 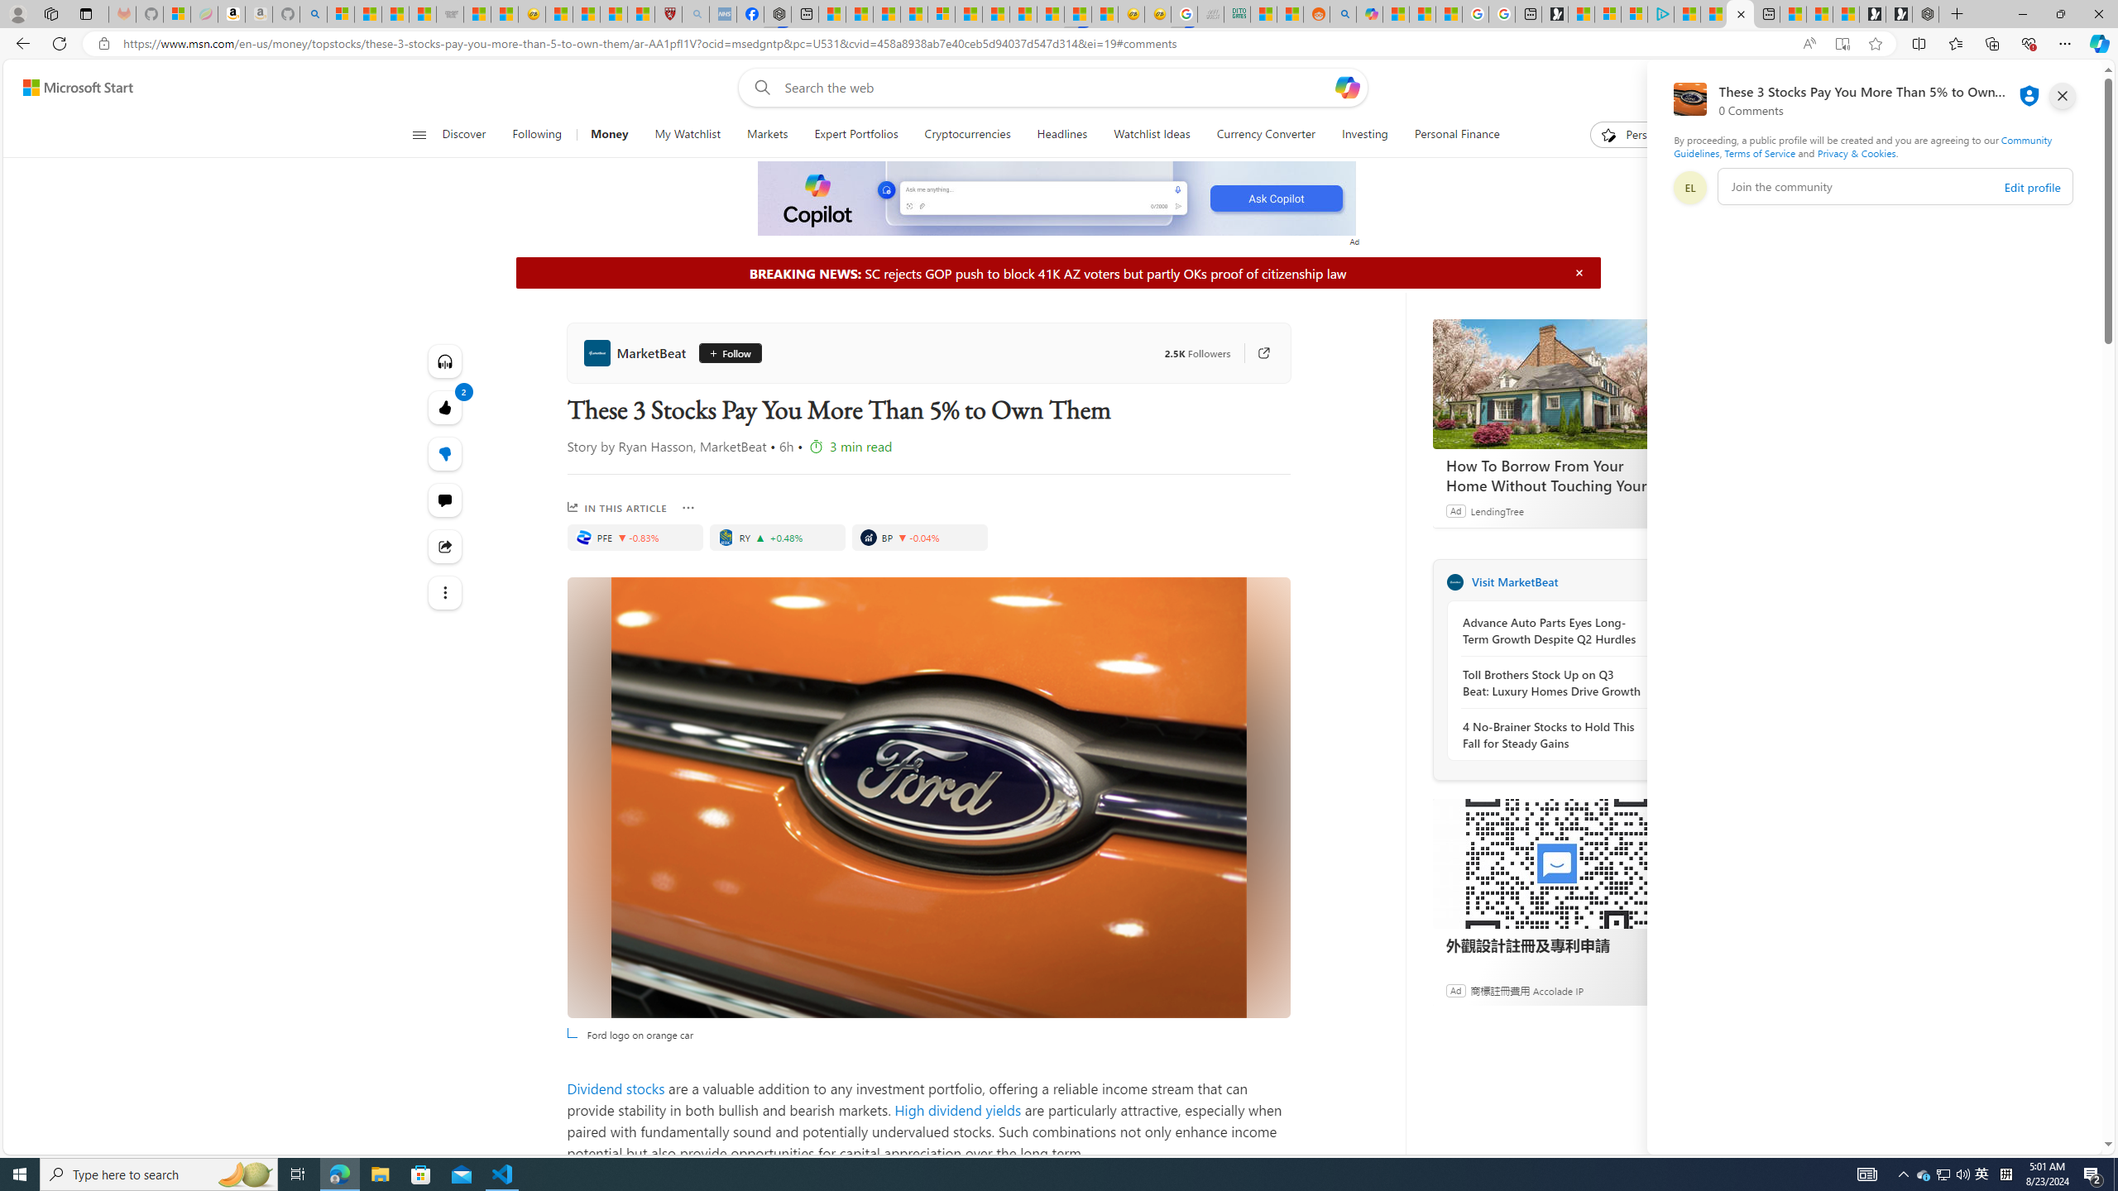 What do you see at coordinates (1152, 135) in the screenshot?
I see `Watchlist Ideas` at bounding box center [1152, 135].